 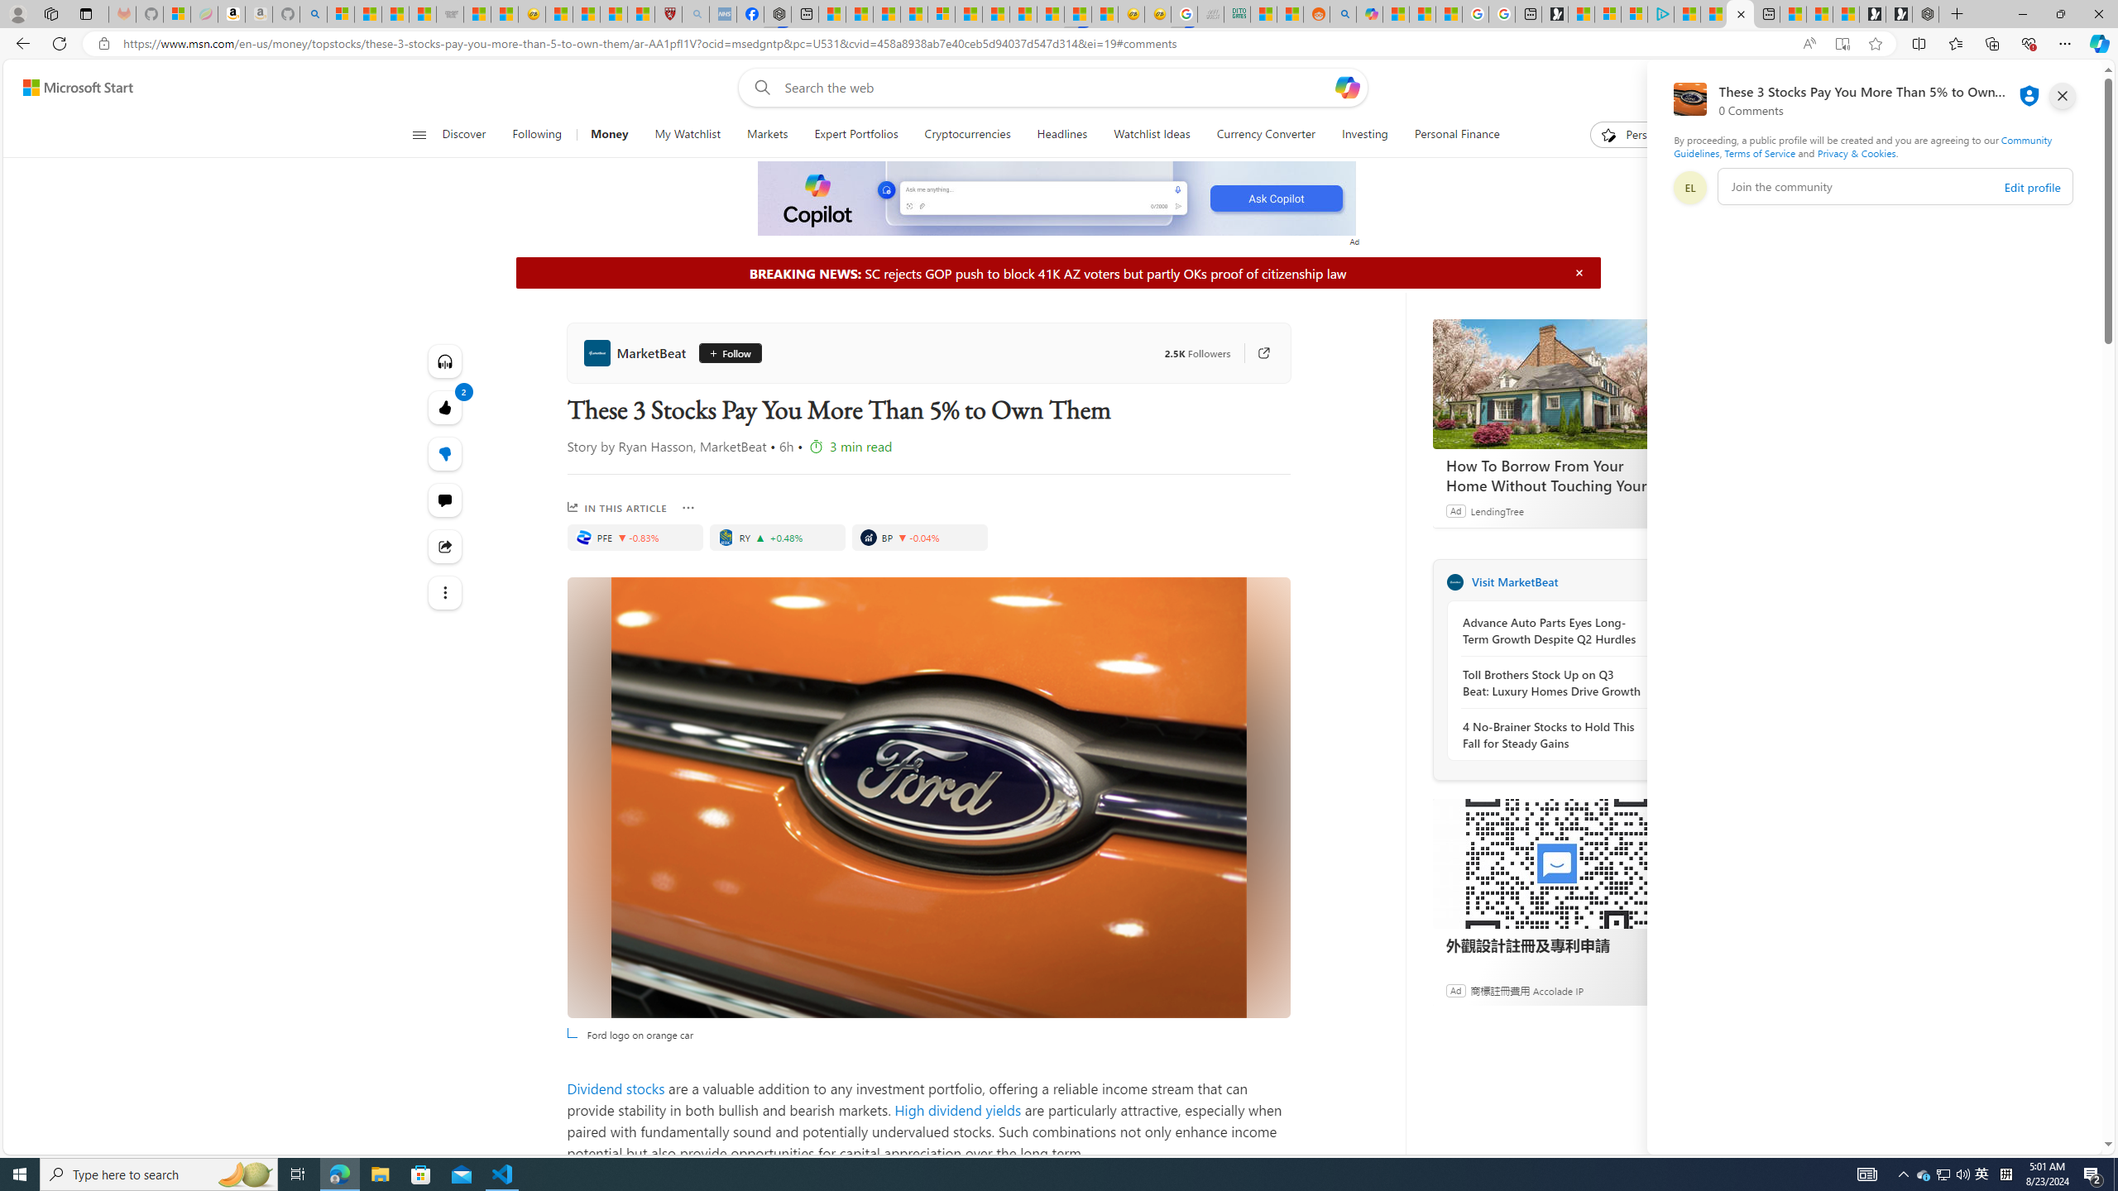 What do you see at coordinates (1152, 135) in the screenshot?
I see `Watchlist Ideas` at bounding box center [1152, 135].